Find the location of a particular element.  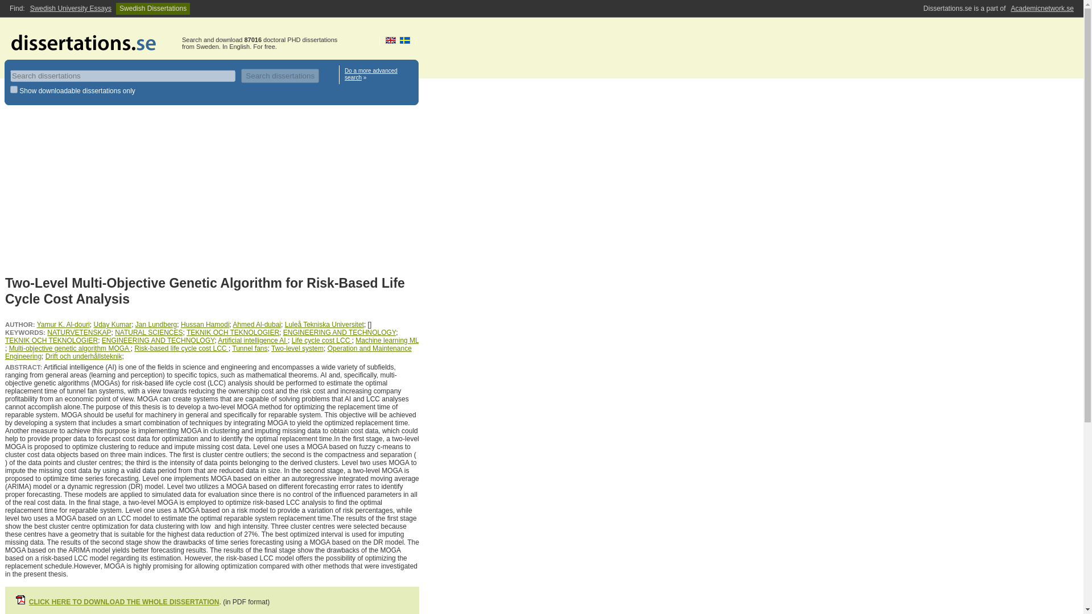

language: Swedish is located at coordinates (405, 40).